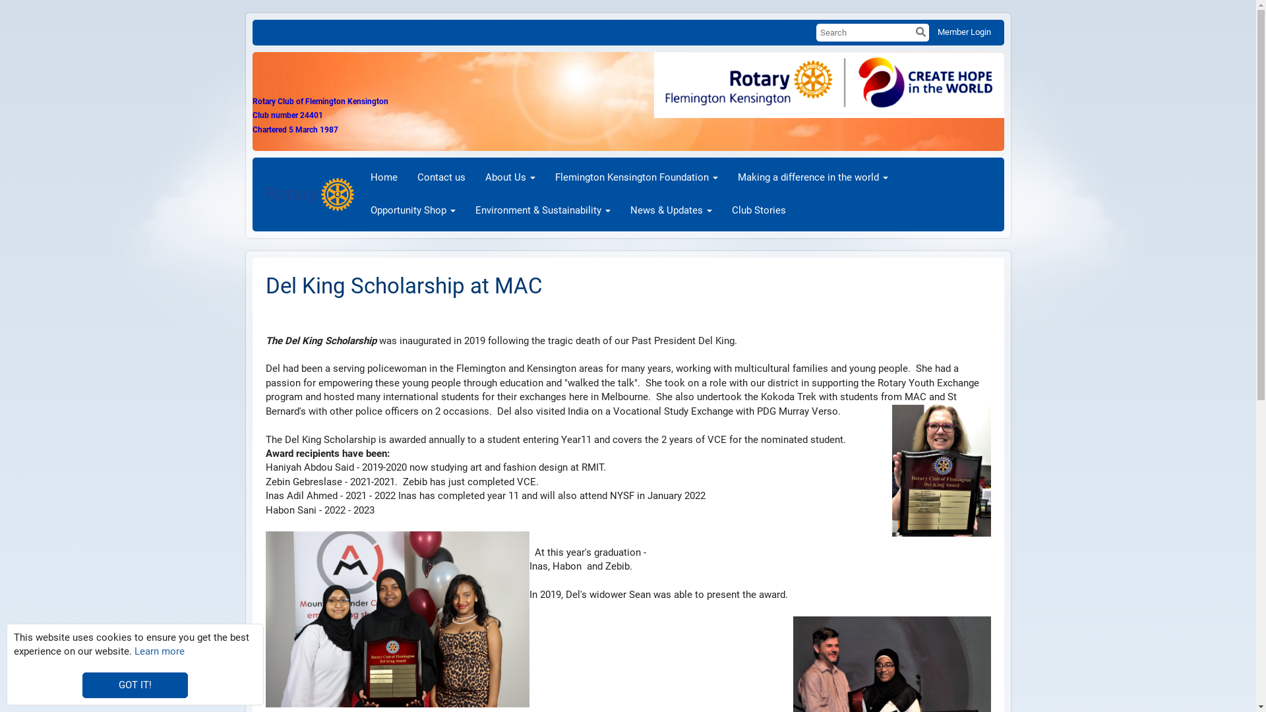 Image resolution: width=1266 pixels, height=712 pixels. Describe the element at coordinates (543, 211) in the screenshot. I see `Environment & Sustainability` at that location.